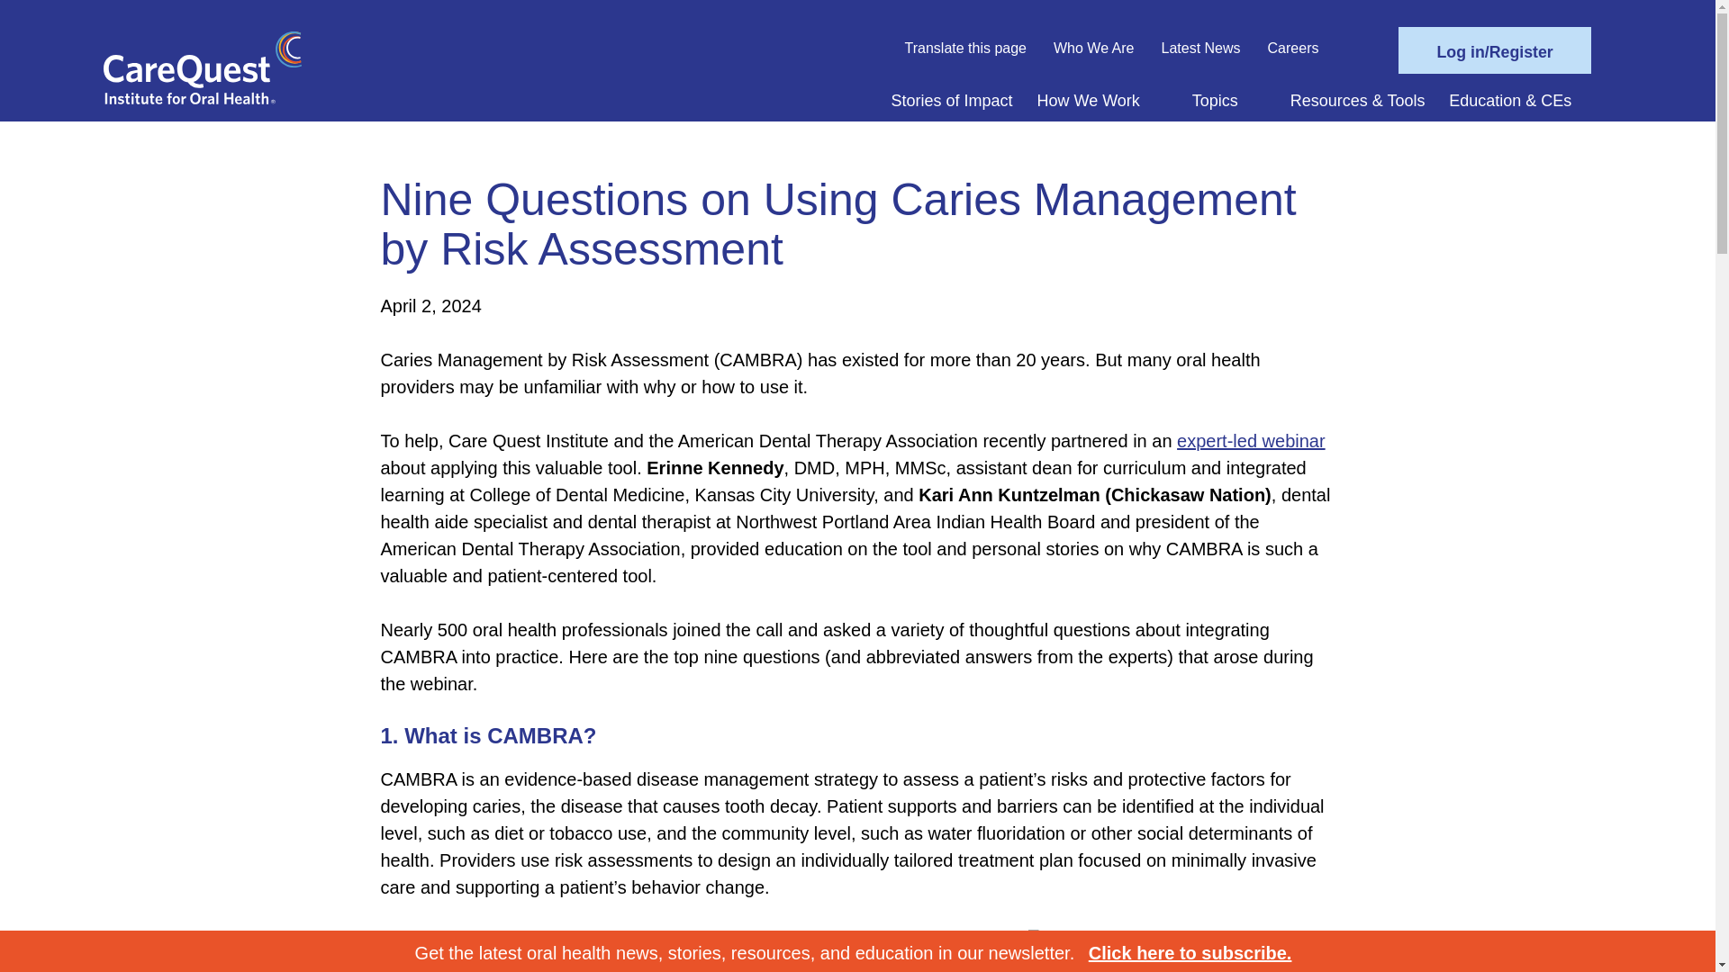 This screenshot has width=1729, height=972. What do you see at coordinates (1190, 952) in the screenshot?
I see `Click here to subscribe.` at bounding box center [1190, 952].